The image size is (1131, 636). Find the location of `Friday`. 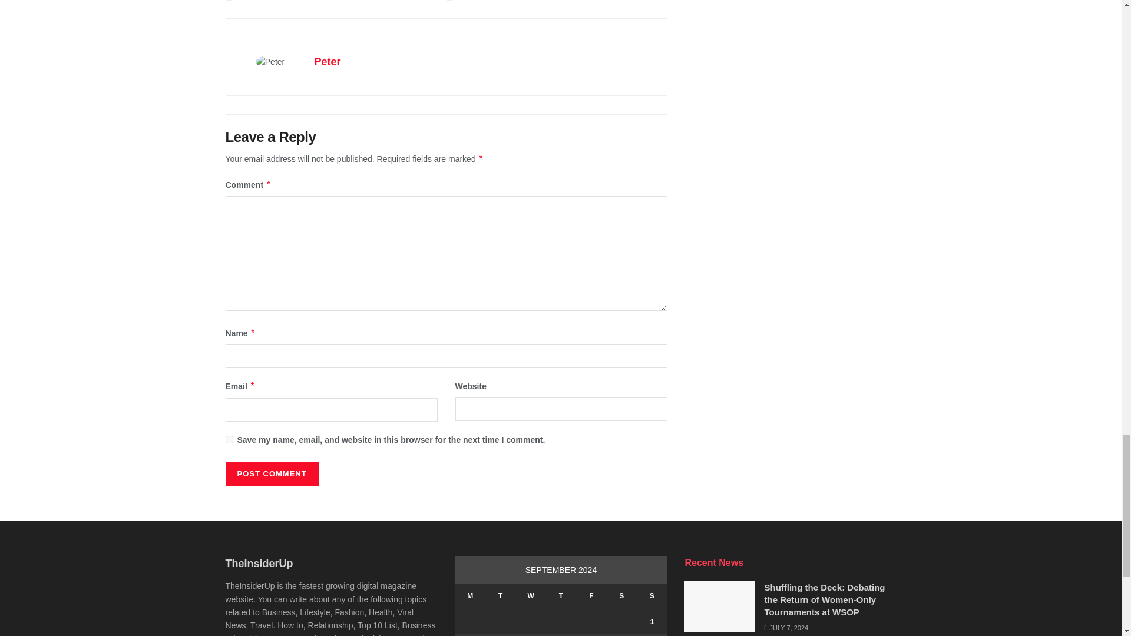

Friday is located at coordinates (591, 596).